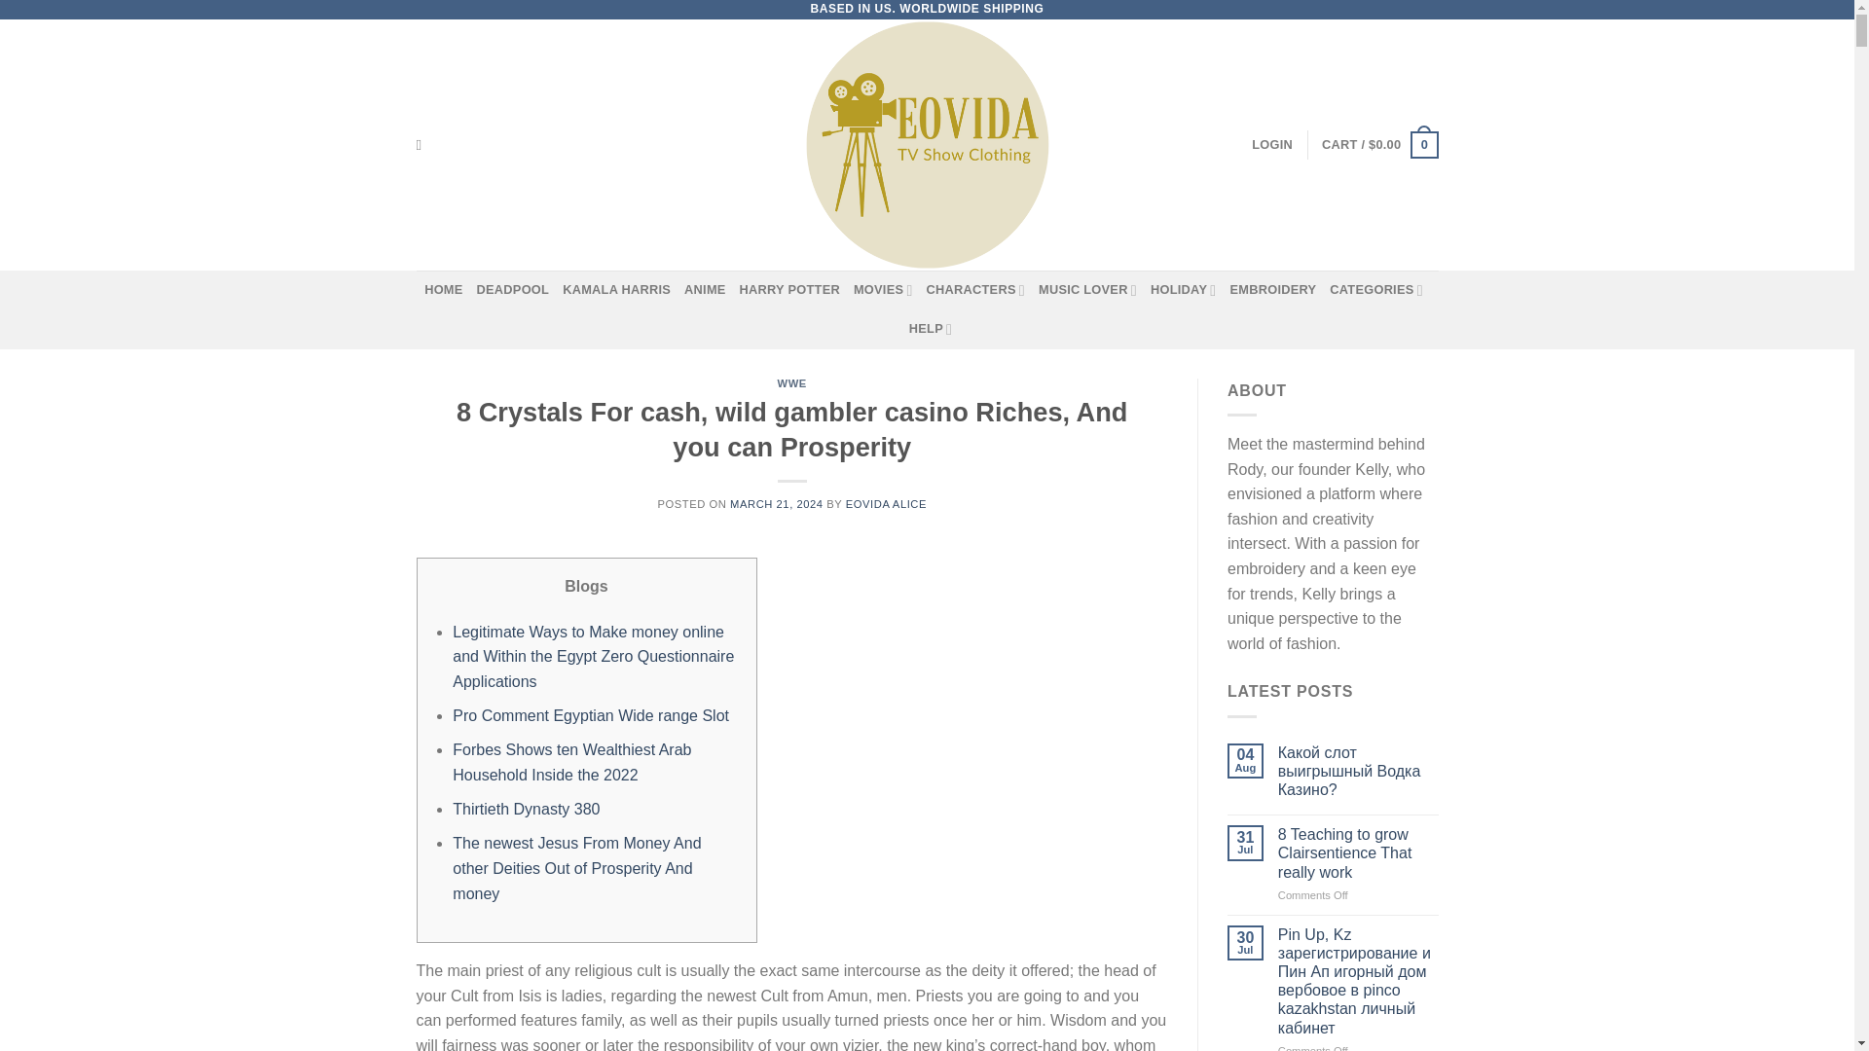  Describe the element at coordinates (975, 289) in the screenshot. I see `CHARACTERS` at that location.